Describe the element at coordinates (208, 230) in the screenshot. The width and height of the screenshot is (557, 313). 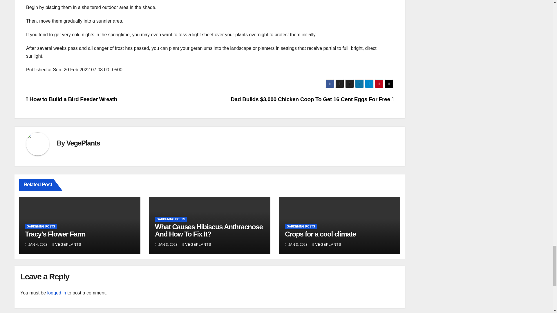
I see `What Causes Hibiscus Anthracnose And How To Fix It?` at that location.